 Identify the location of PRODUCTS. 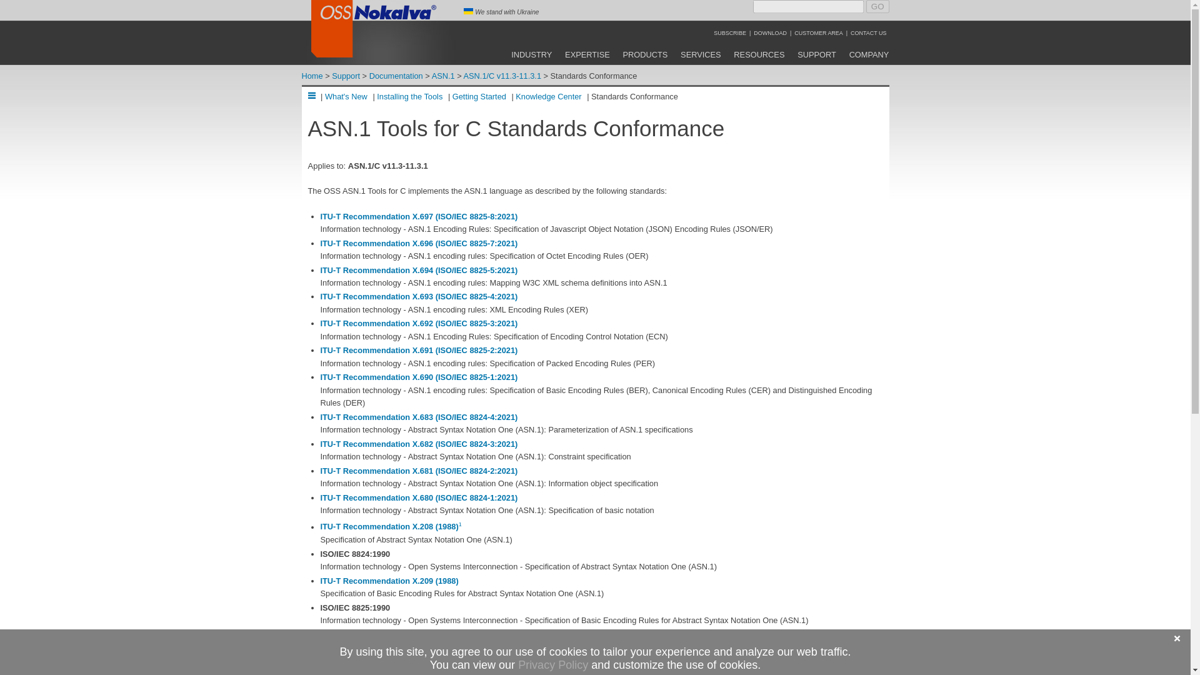
(645, 54).